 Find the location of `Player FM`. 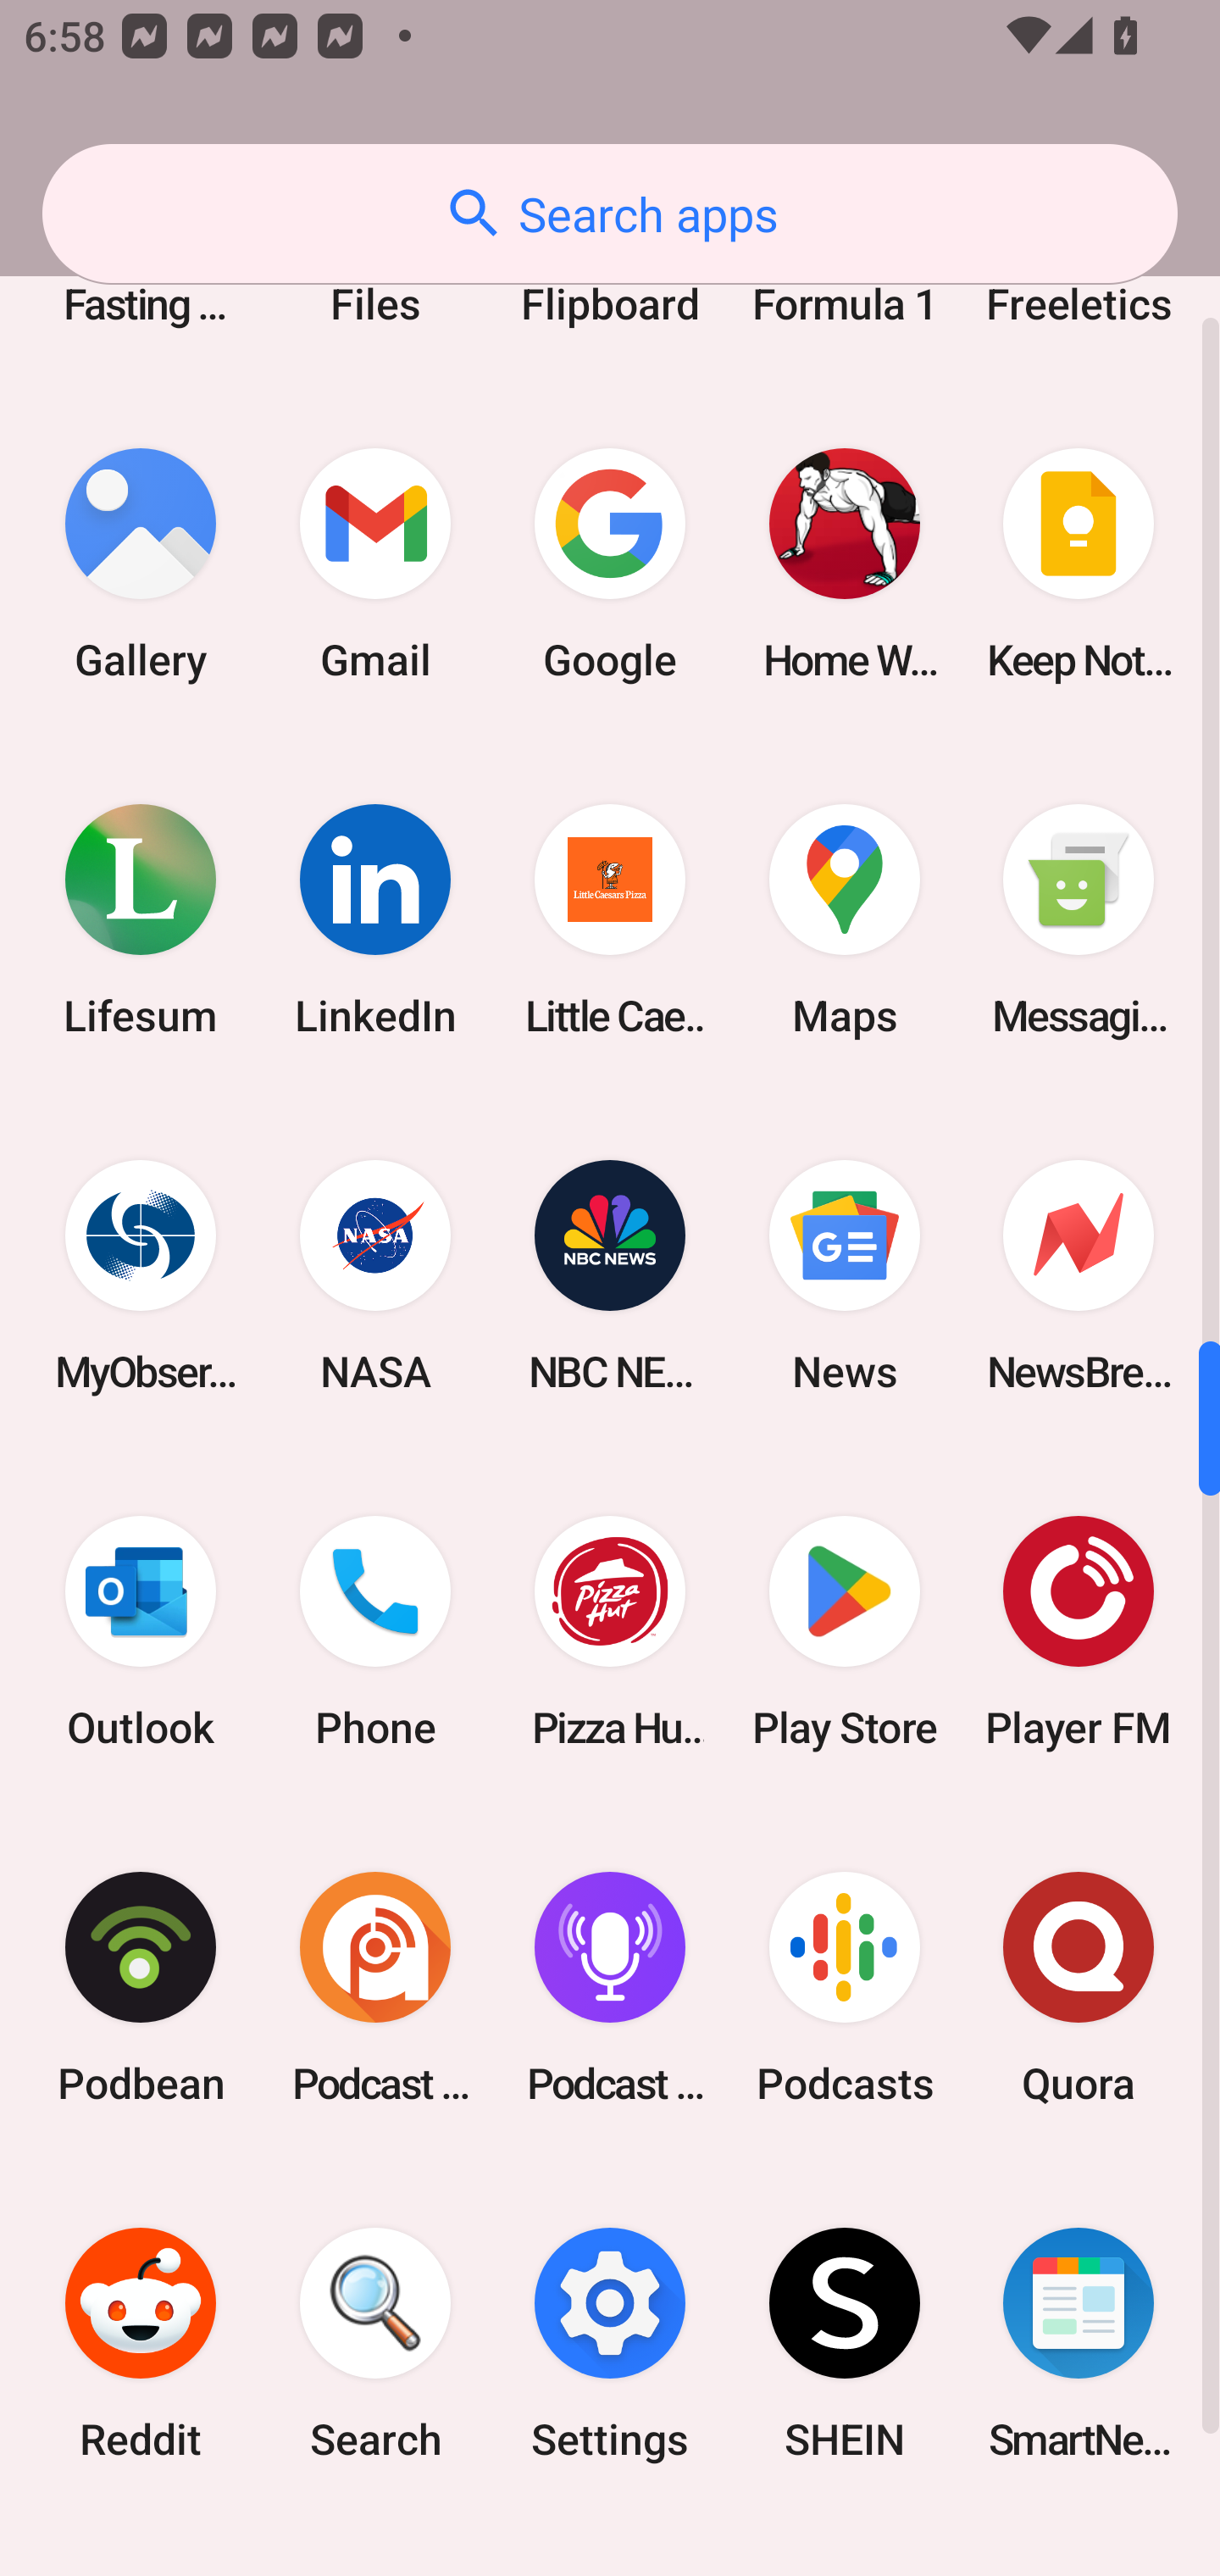

Player FM is located at coordinates (1079, 1632).